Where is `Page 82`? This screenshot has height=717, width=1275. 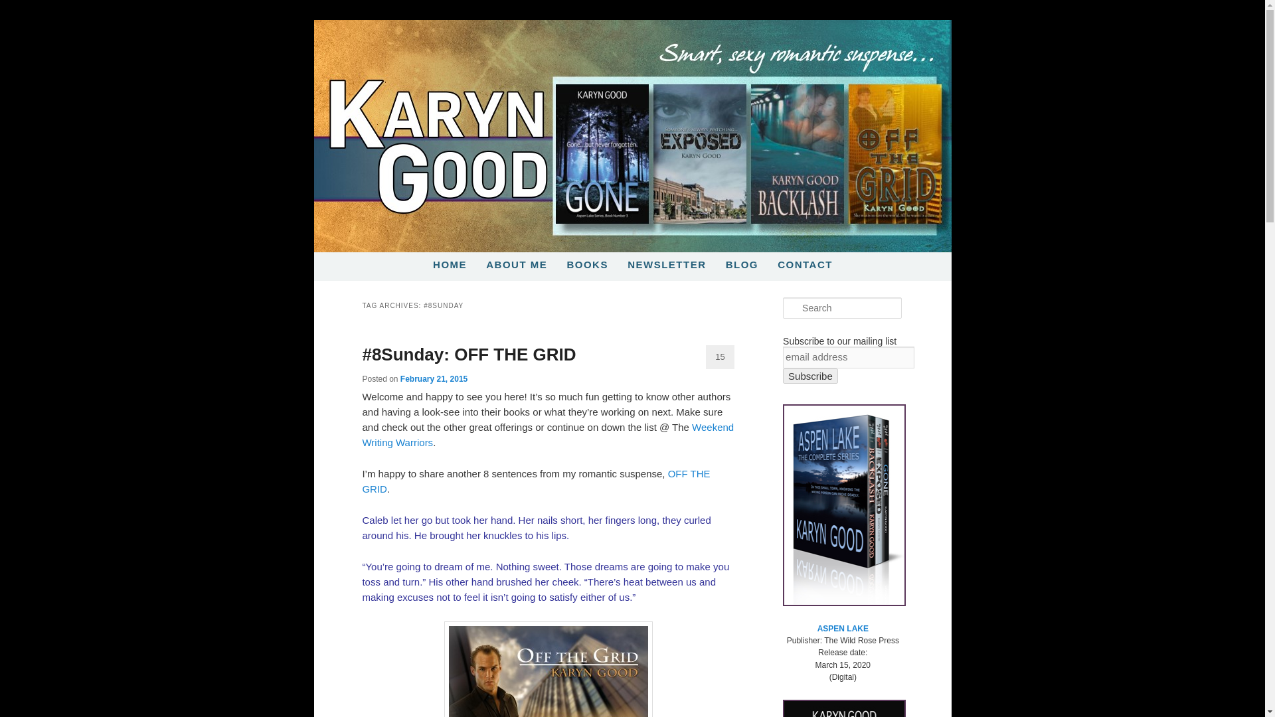 Page 82 is located at coordinates (548, 559).